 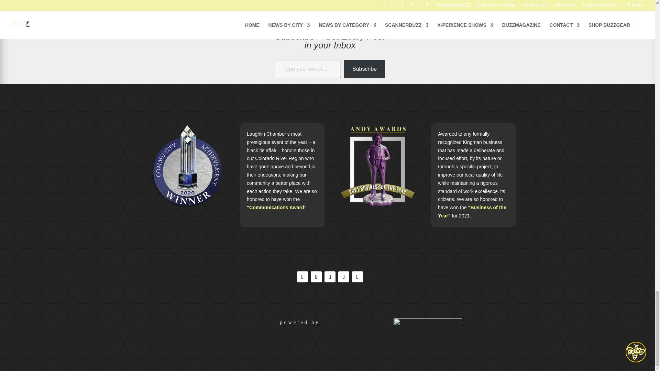 What do you see at coordinates (330, 277) in the screenshot?
I see `Follow on TikTok` at bounding box center [330, 277].